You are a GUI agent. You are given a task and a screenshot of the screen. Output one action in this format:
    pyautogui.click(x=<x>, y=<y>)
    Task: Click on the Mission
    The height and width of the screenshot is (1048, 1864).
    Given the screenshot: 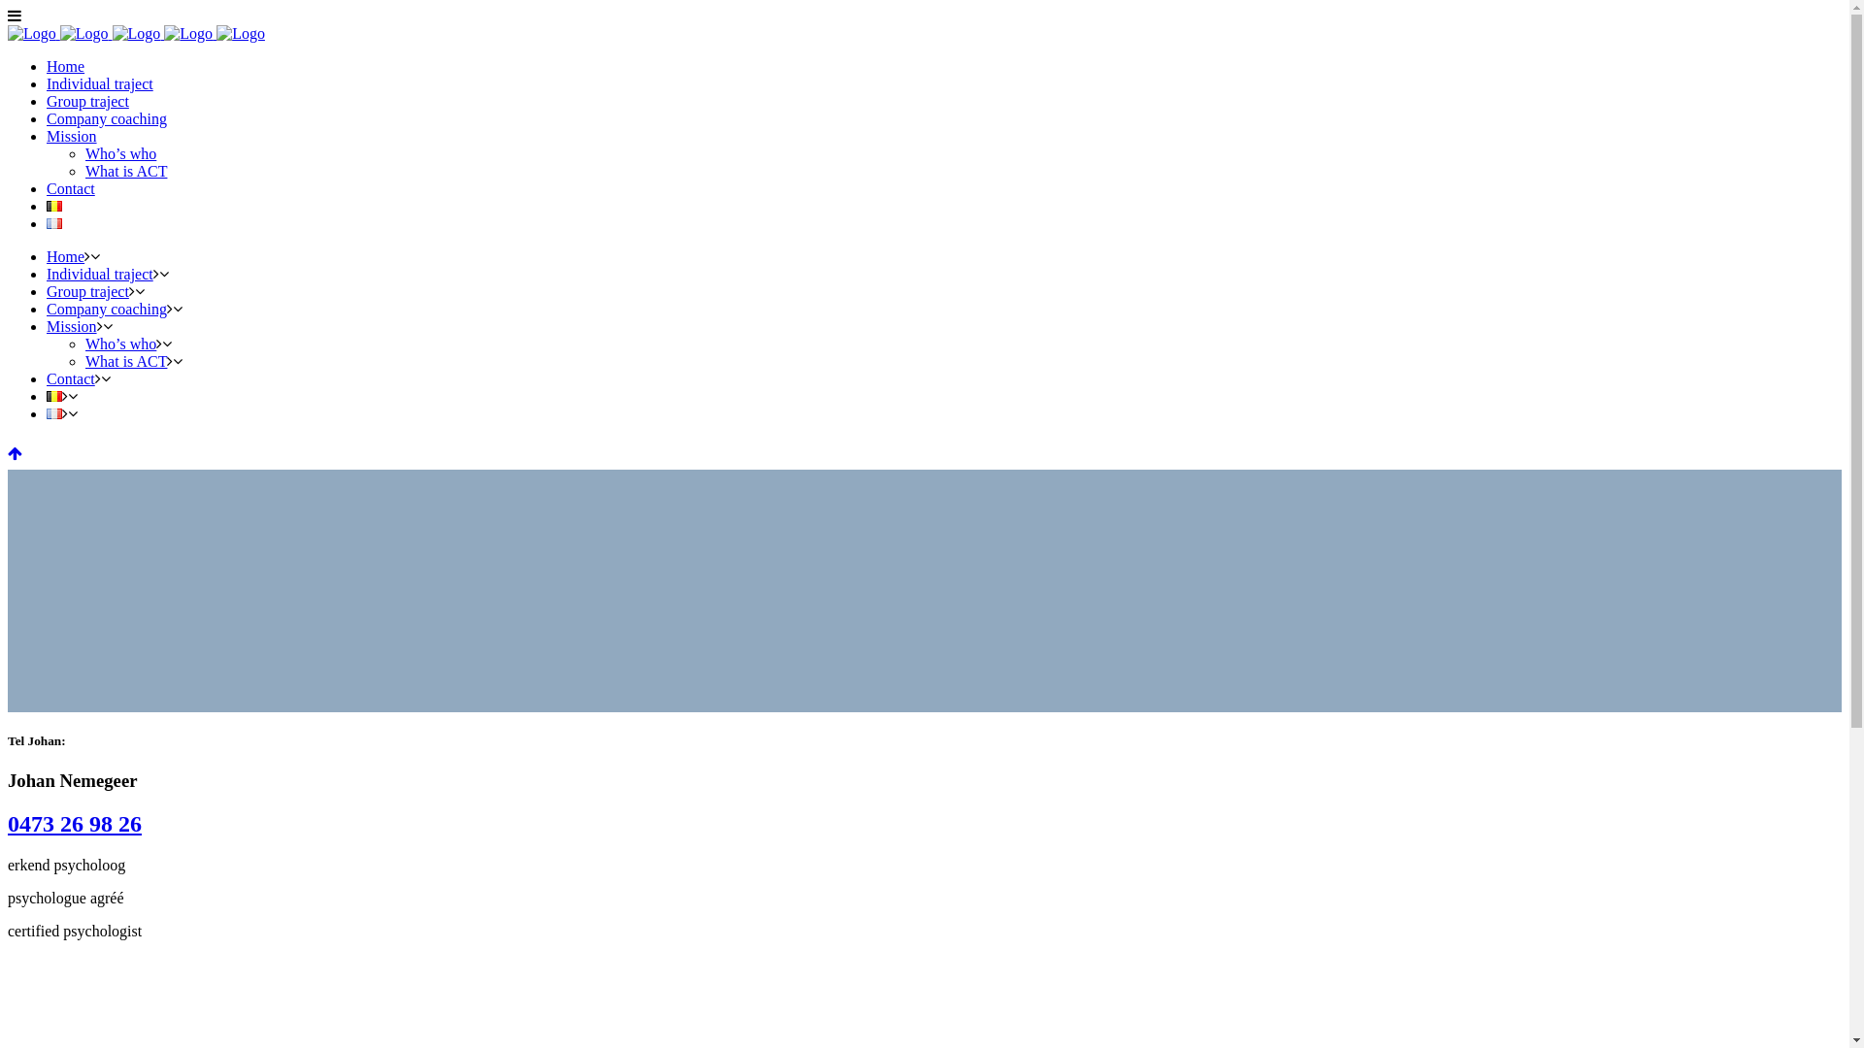 What is the action you would take?
    pyautogui.click(x=72, y=136)
    